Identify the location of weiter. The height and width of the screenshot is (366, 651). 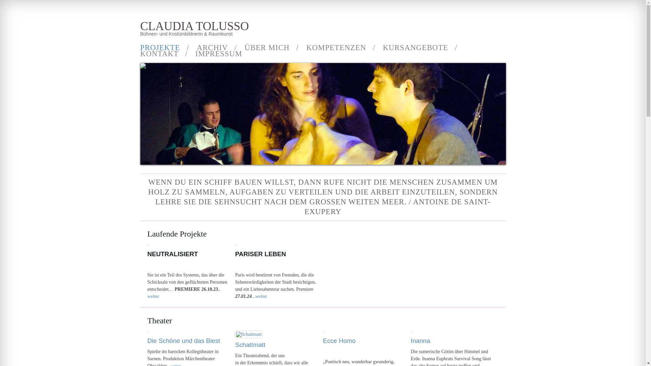
(153, 296).